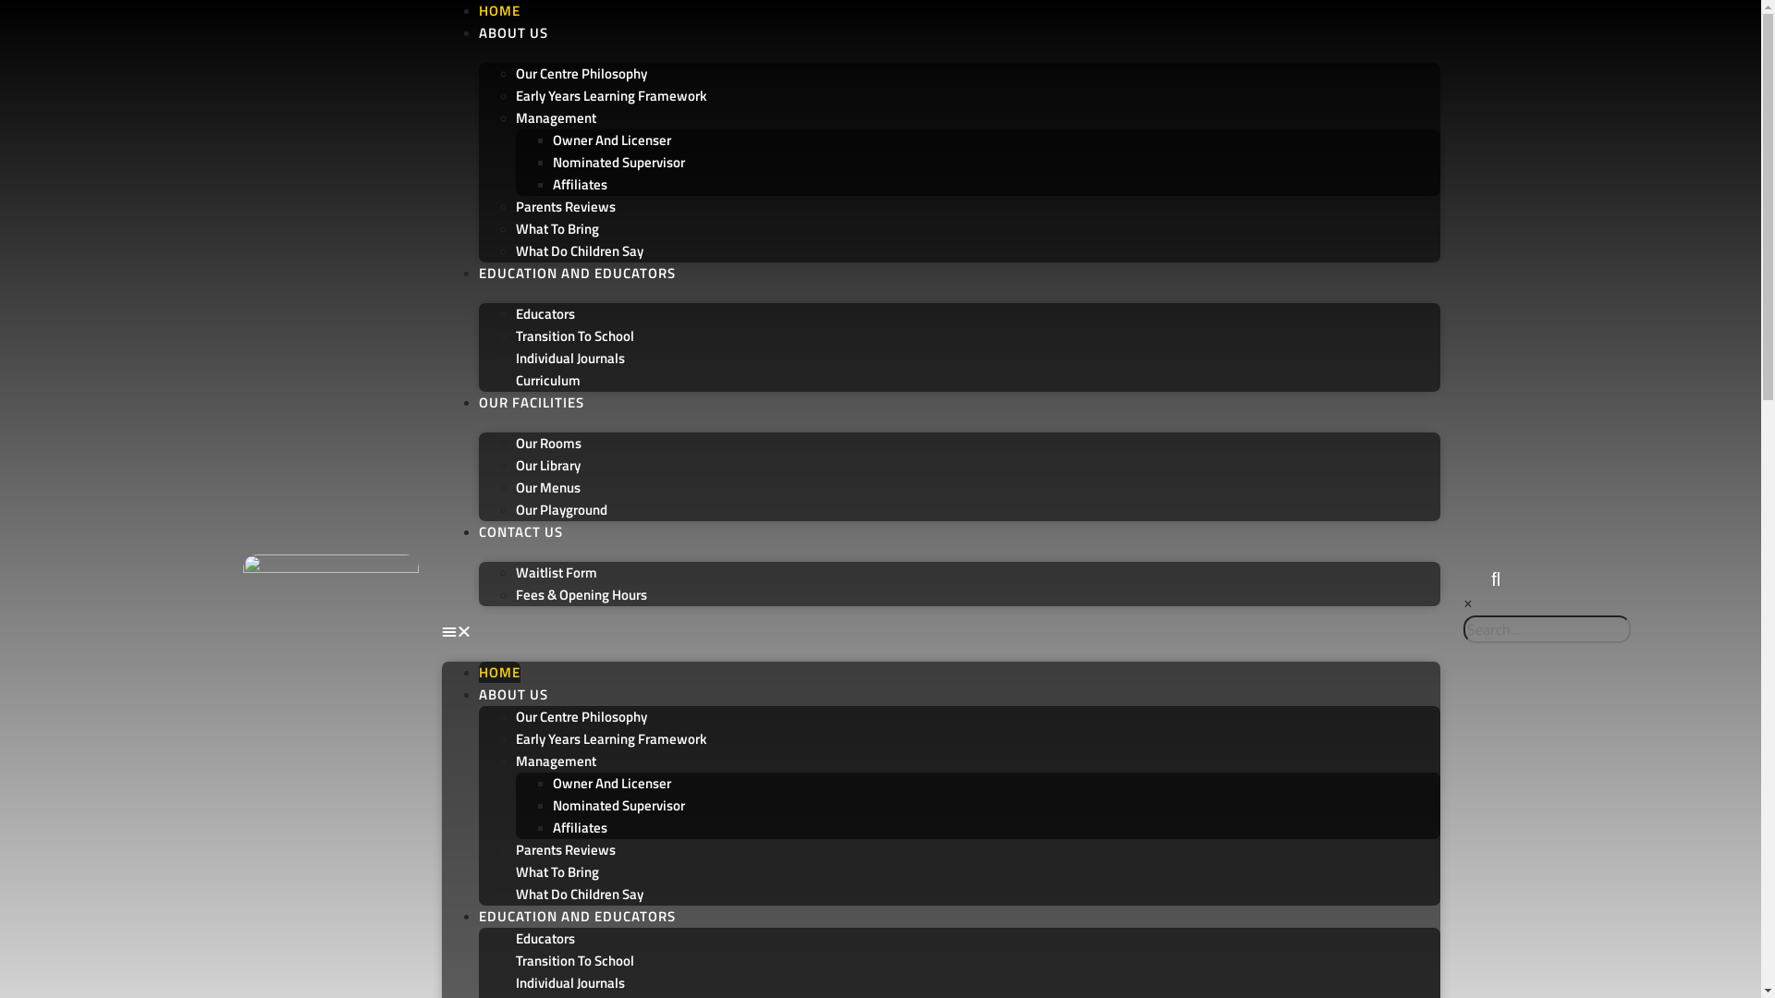 The image size is (1775, 998). What do you see at coordinates (570, 359) in the screenshot?
I see `Individual Journals` at bounding box center [570, 359].